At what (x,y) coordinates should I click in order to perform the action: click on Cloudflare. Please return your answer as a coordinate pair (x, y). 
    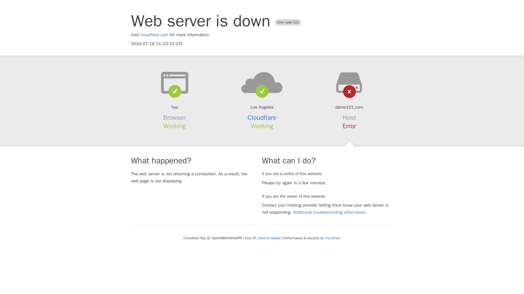
    Looking at the image, I should click on (332, 238).